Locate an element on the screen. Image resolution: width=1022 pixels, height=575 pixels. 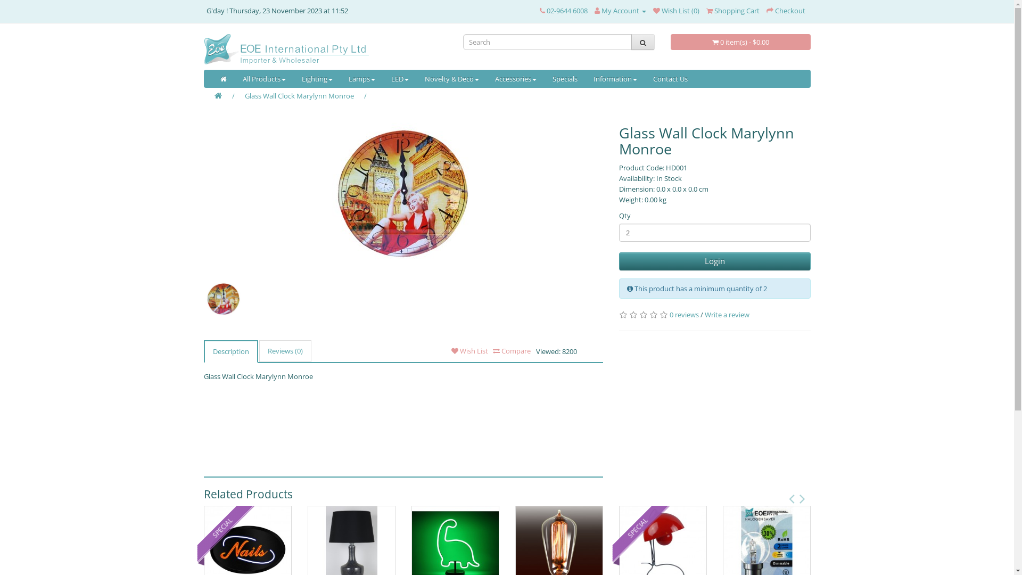
Compare is located at coordinates (511, 351).